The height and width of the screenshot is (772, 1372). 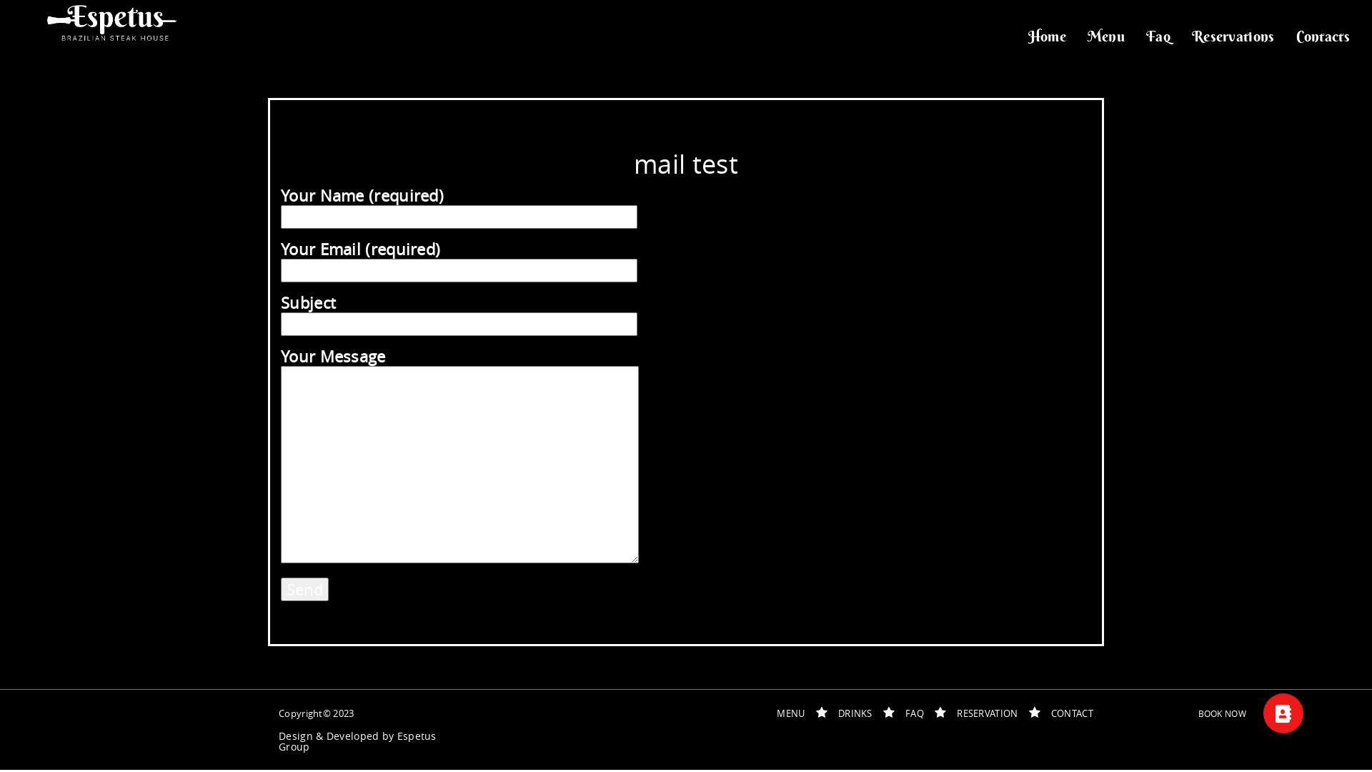 What do you see at coordinates (1158, 36) in the screenshot?
I see `Faq` at bounding box center [1158, 36].